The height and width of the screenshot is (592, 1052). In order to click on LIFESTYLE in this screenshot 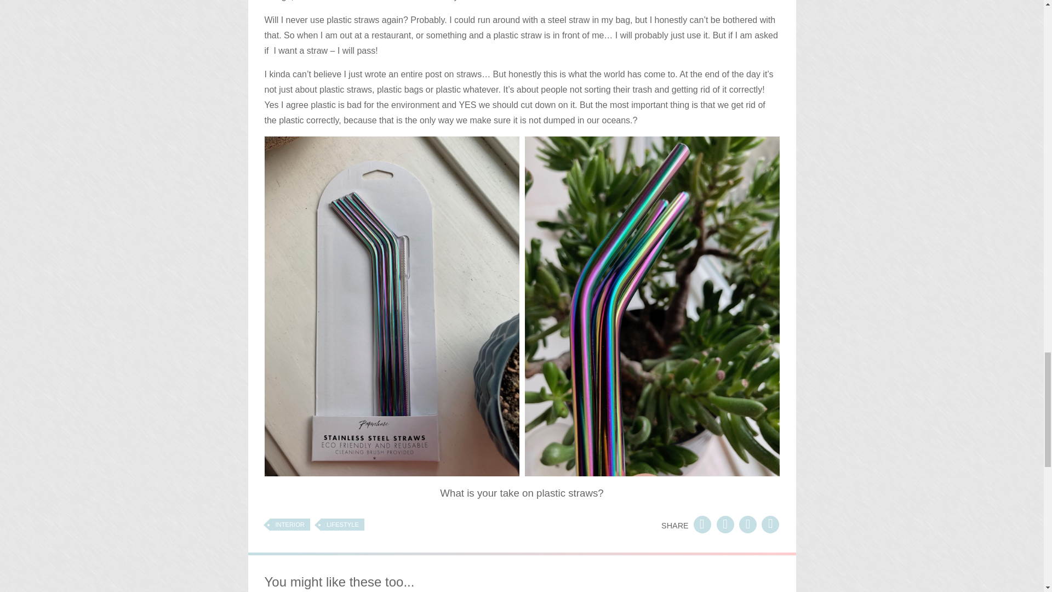, I will do `click(342, 524)`.